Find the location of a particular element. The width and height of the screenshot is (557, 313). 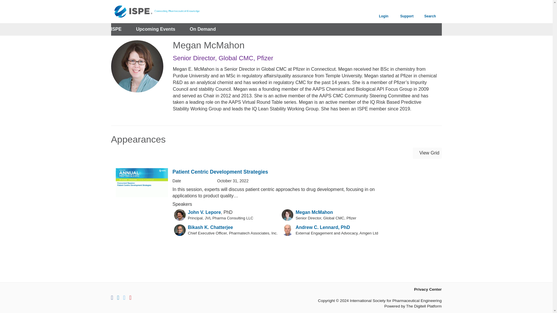

Privacy Center is located at coordinates (428, 289).